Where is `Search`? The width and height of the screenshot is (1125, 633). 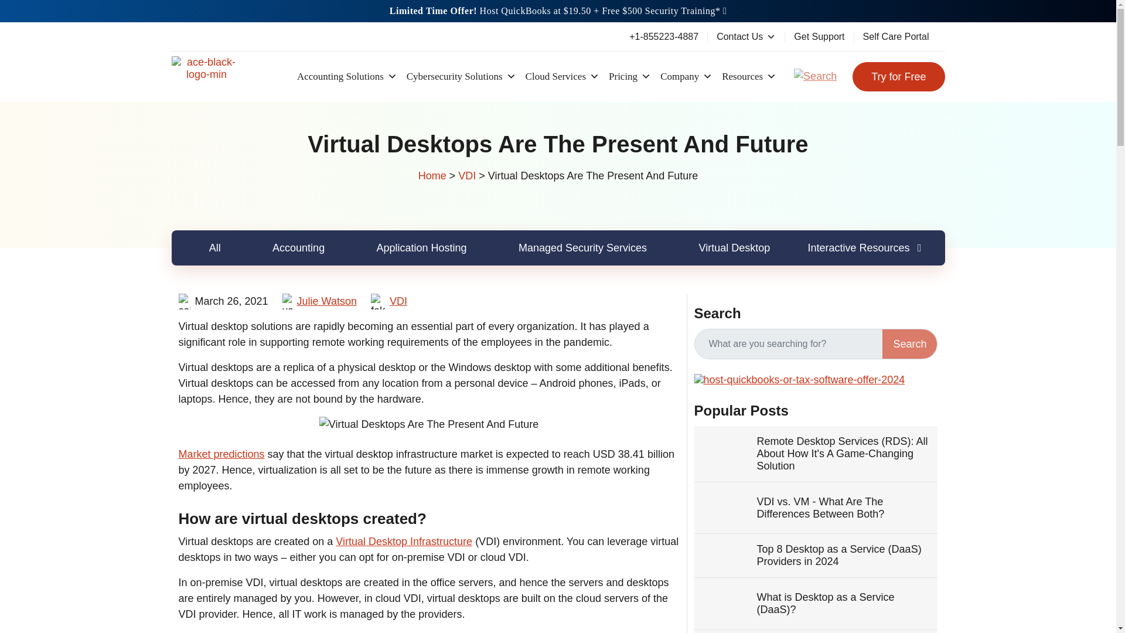 Search is located at coordinates (909, 343).